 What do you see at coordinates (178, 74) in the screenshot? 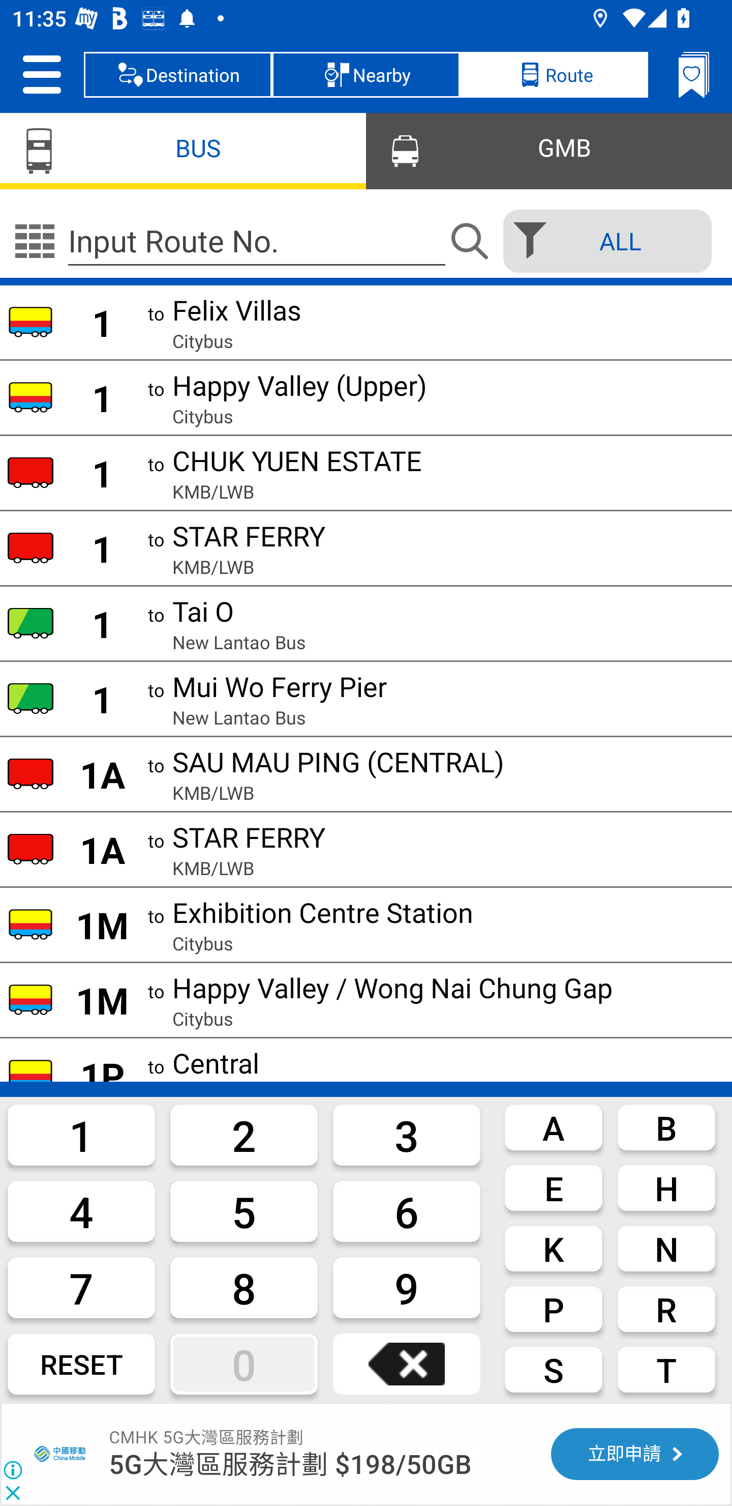
I see `Destination` at bounding box center [178, 74].